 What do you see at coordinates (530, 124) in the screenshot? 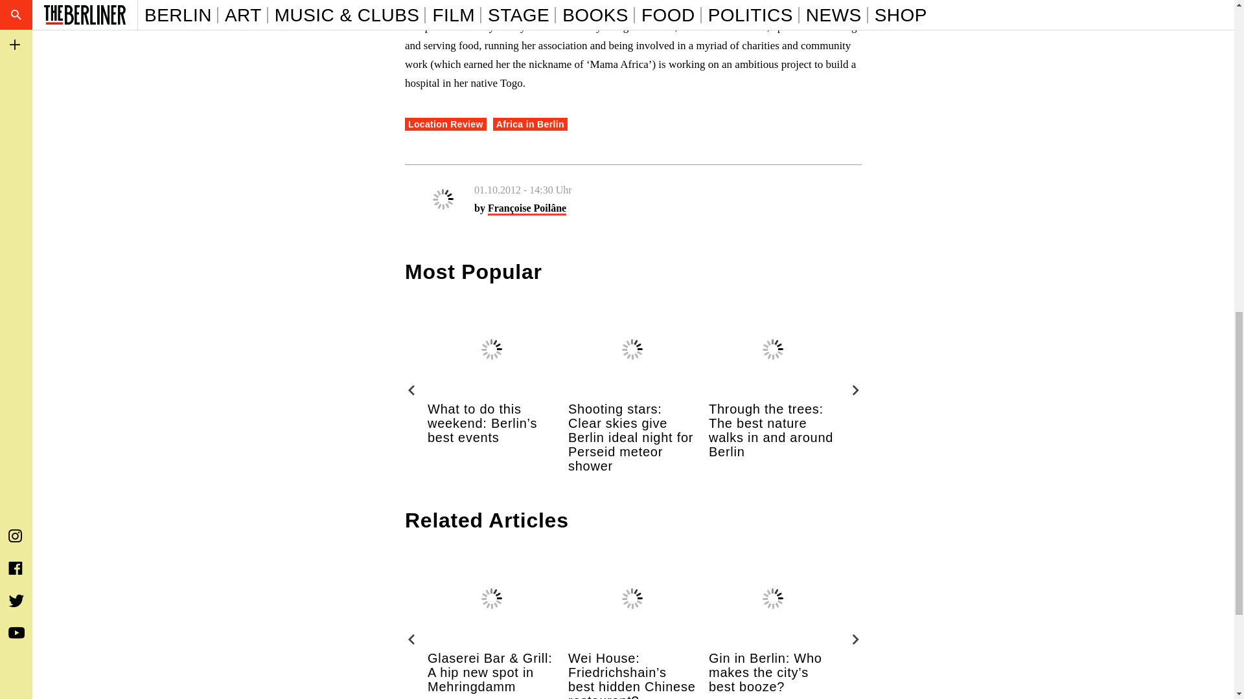
I see `Africa in Berlin` at bounding box center [530, 124].